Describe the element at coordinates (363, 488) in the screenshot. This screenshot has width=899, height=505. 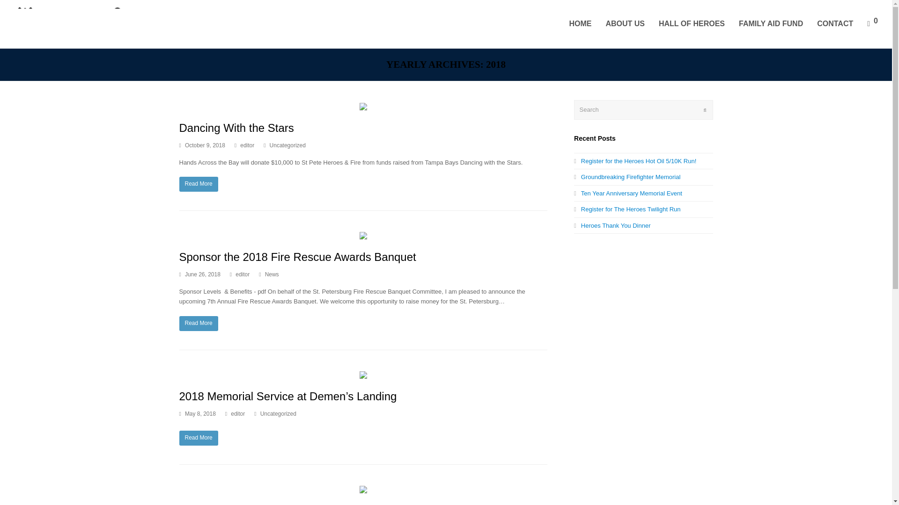
I see `Memorial Run Results Are In!` at that location.